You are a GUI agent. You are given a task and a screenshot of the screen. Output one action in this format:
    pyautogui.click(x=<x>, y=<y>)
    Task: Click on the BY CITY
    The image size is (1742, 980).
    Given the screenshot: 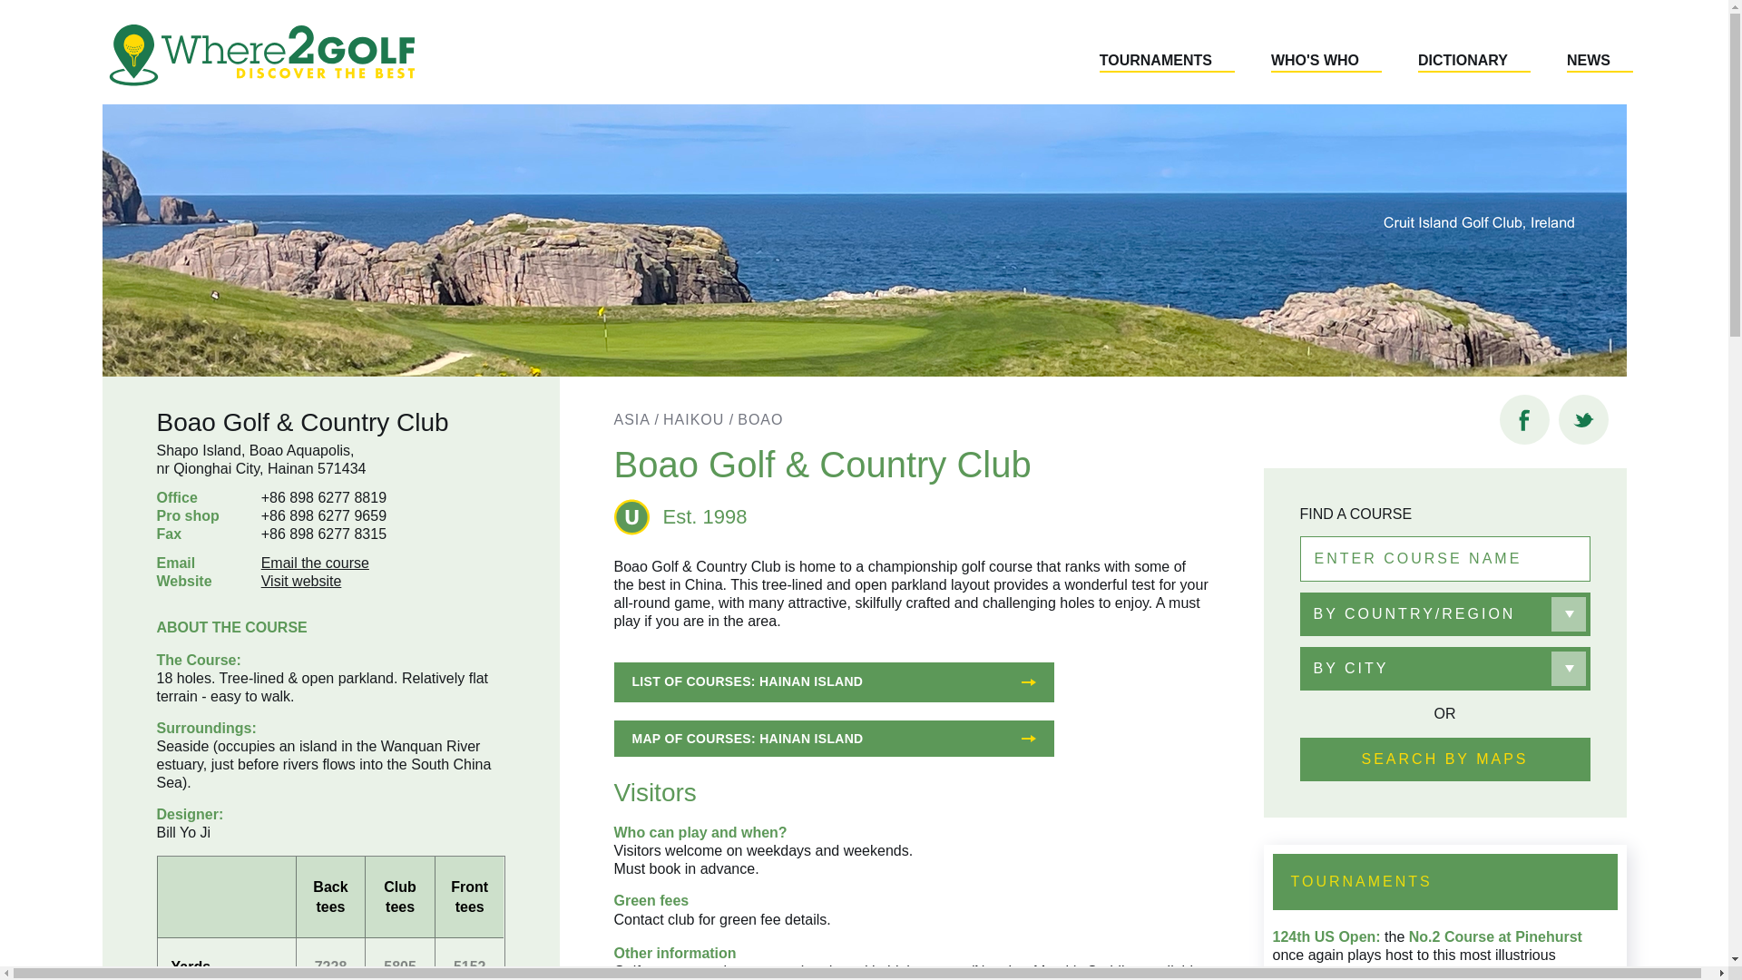 What is the action you would take?
    pyautogui.click(x=1444, y=668)
    